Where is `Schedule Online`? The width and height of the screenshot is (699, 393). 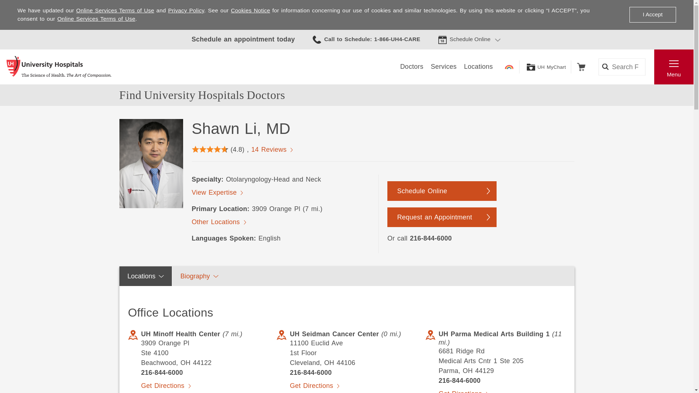
Schedule Online is located at coordinates (470, 39).